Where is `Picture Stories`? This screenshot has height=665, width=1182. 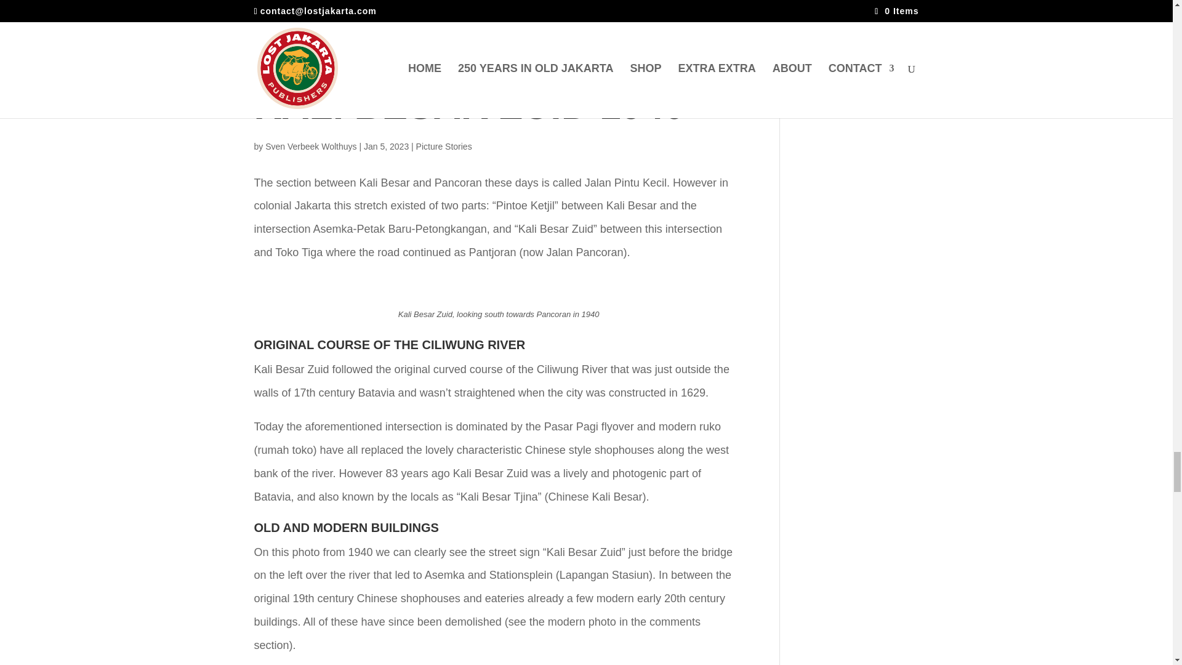 Picture Stories is located at coordinates (443, 147).